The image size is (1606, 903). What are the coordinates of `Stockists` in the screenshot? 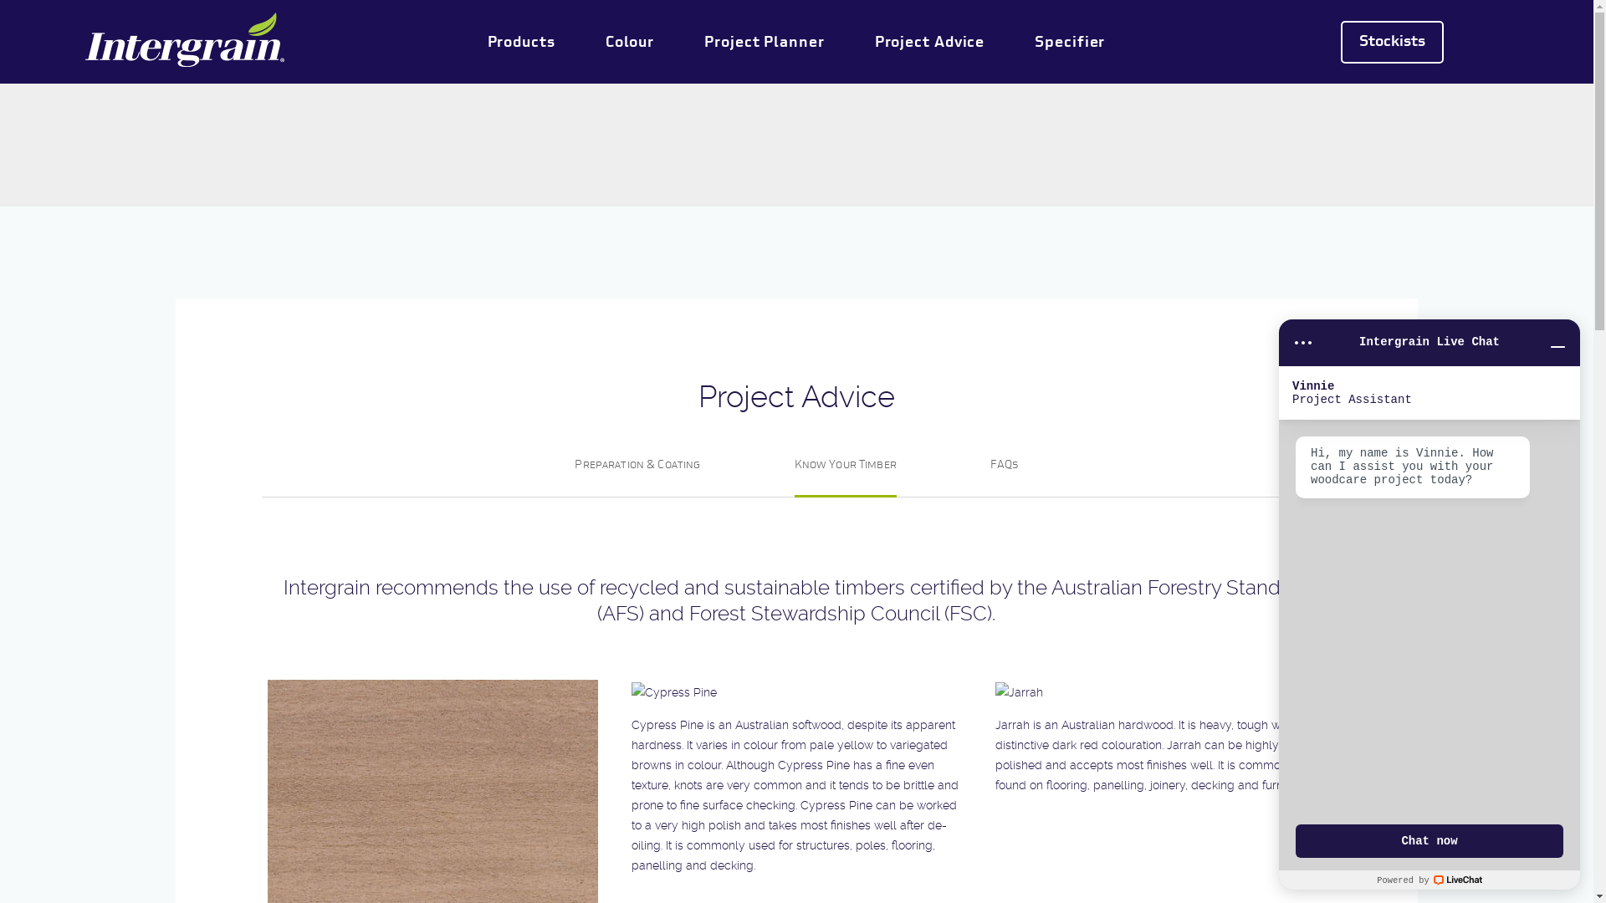 It's located at (1392, 42).